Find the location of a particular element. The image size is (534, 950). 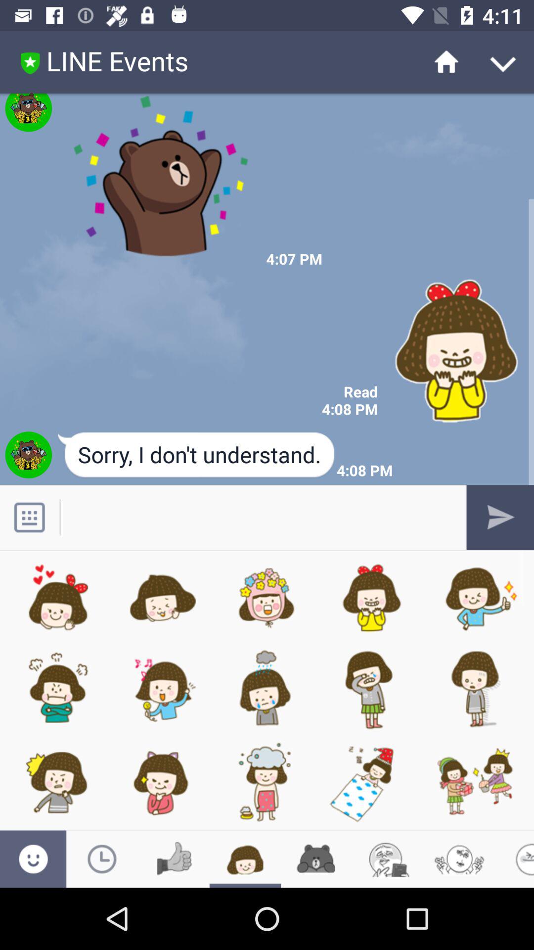

open sorry i don is located at coordinates (197, 455).